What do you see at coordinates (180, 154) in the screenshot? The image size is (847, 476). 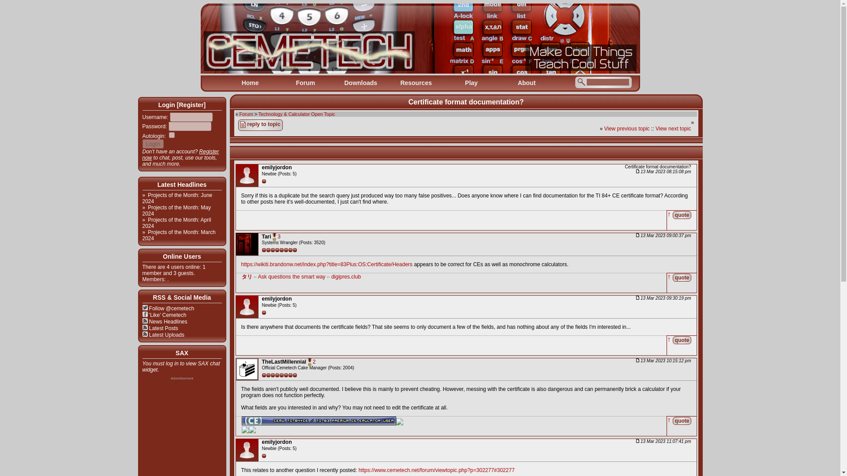 I see `Register now` at bounding box center [180, 154].